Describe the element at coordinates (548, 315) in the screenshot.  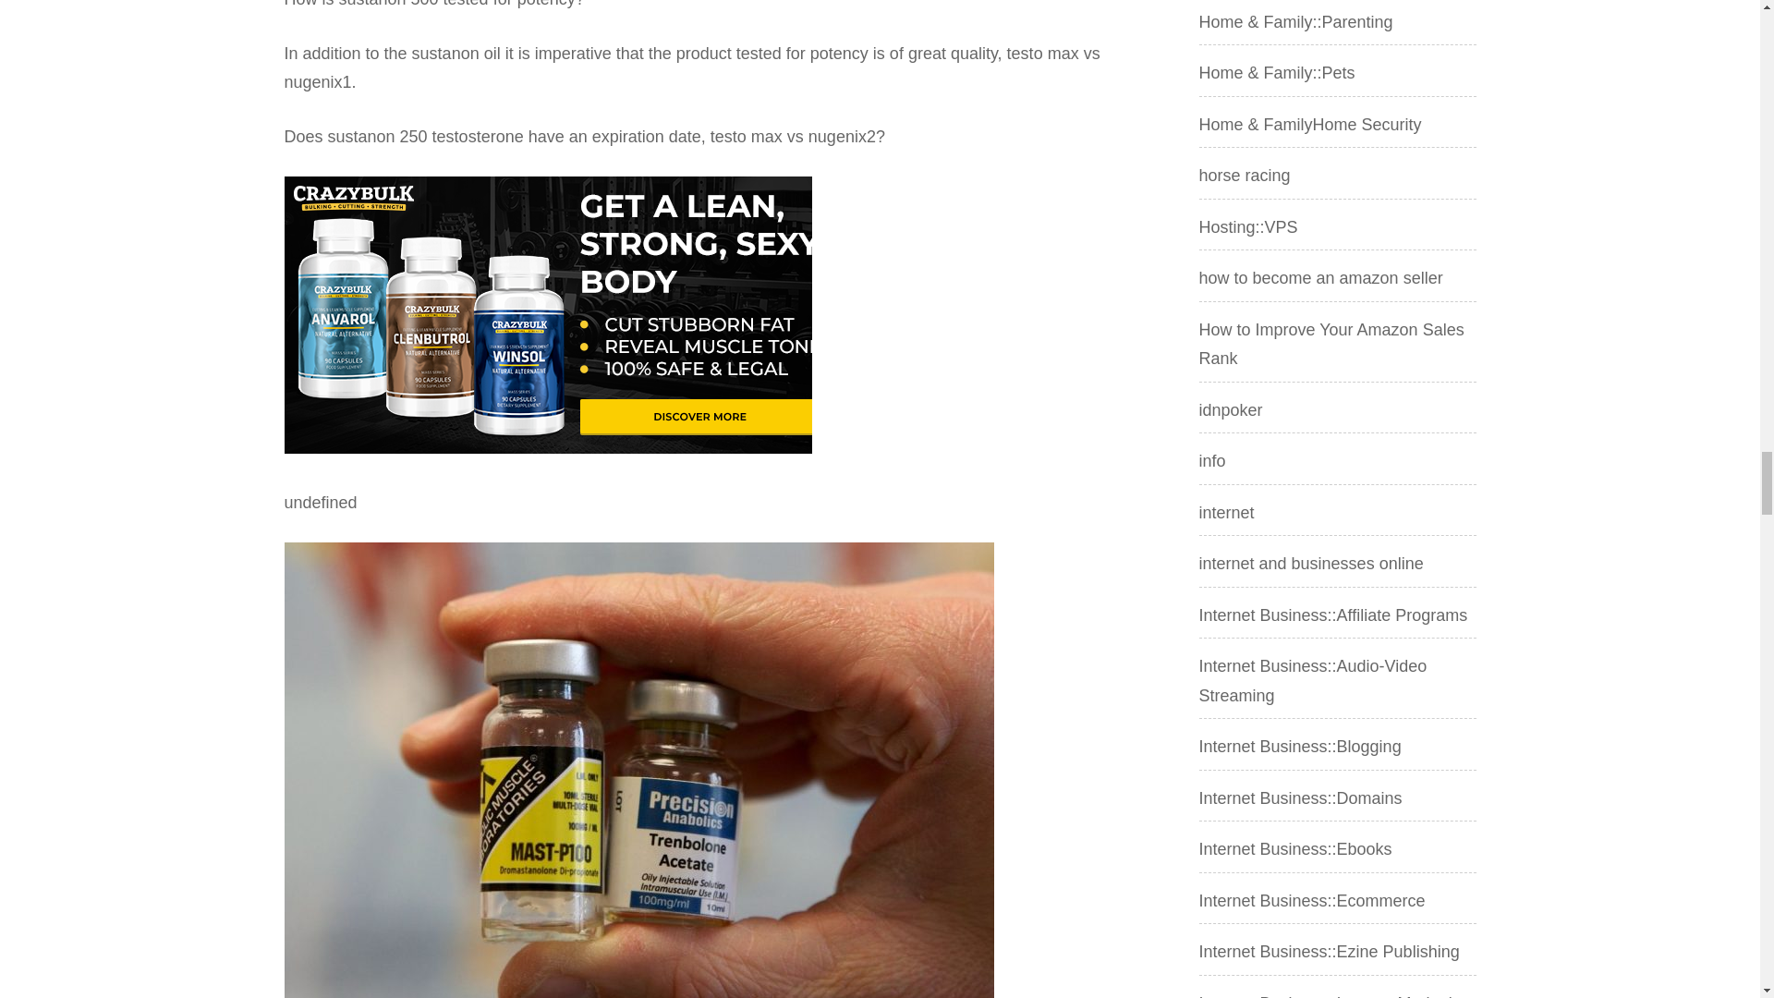
I see `sustanon 250 jak brac` at that location.